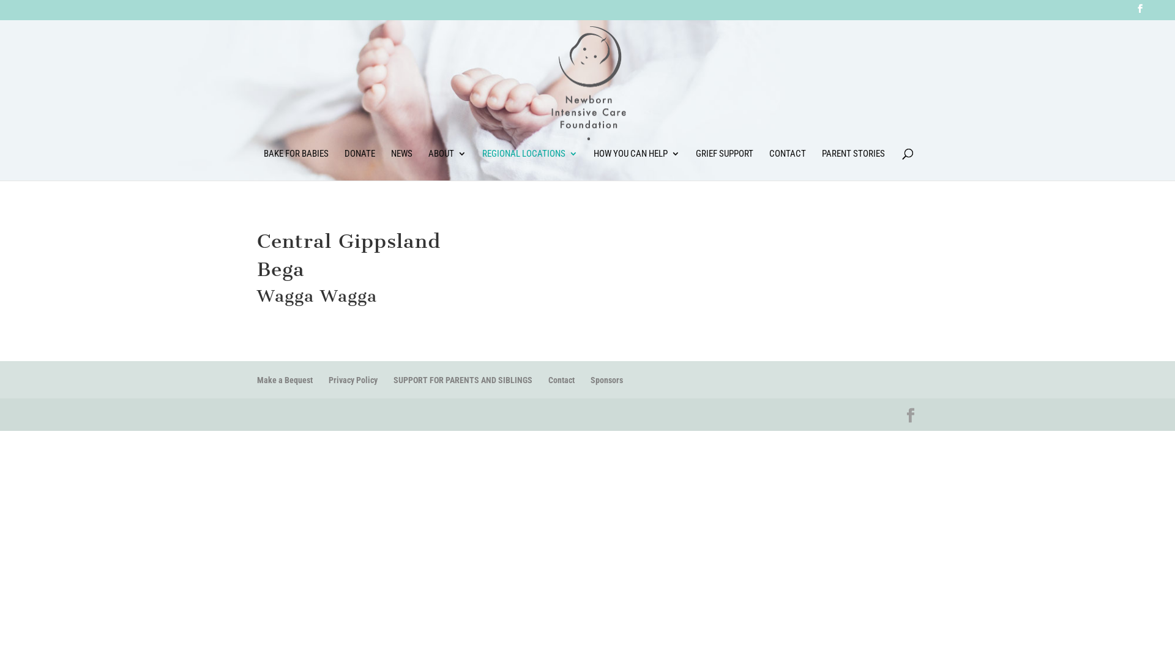 This screenshot has height=661, width=1175. Describe the element at coordinates (787, 165) in the screenshot. I see `CONTACT` at that location.